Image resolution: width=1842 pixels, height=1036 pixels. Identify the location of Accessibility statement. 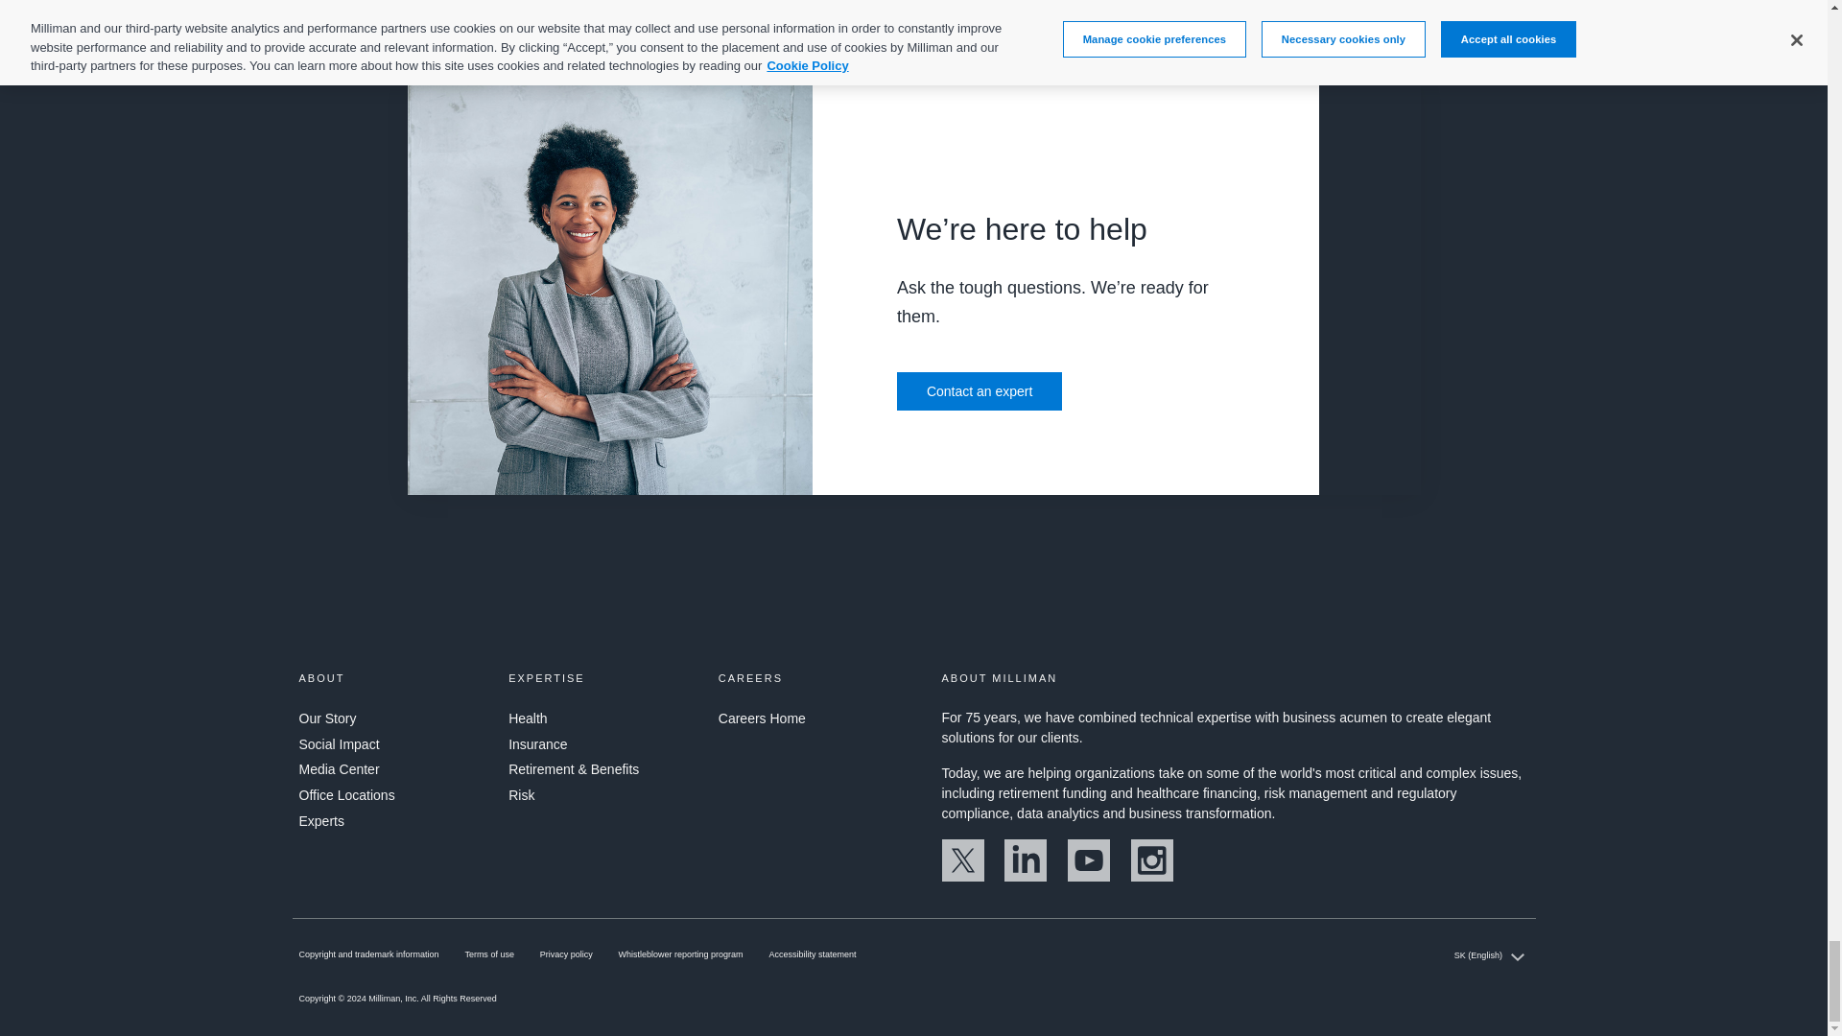
(812, 954).